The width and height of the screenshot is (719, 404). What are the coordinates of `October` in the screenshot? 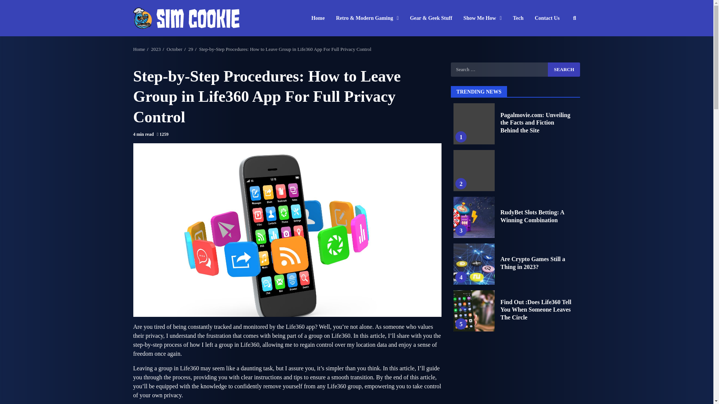 It's located at (175, 49).